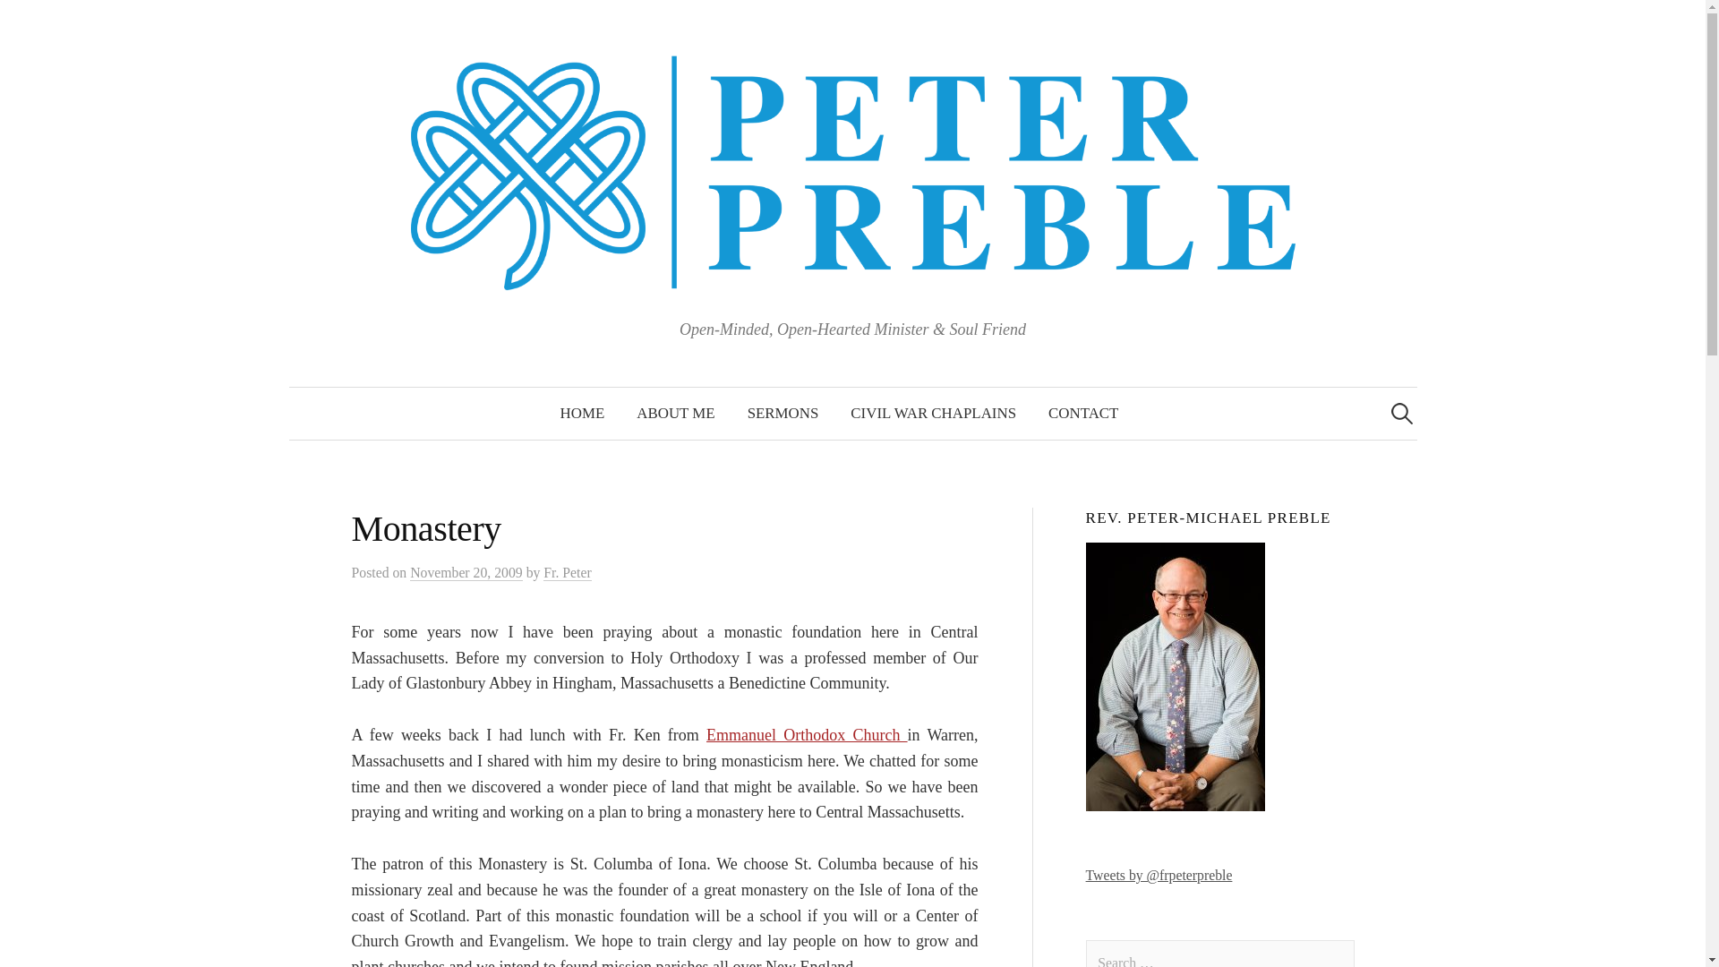 The width and height of the screenshot is (1719, 967). Describe the element at coordinates (675, 414) in the screenshot. I see `ABOUT ME` at that location.